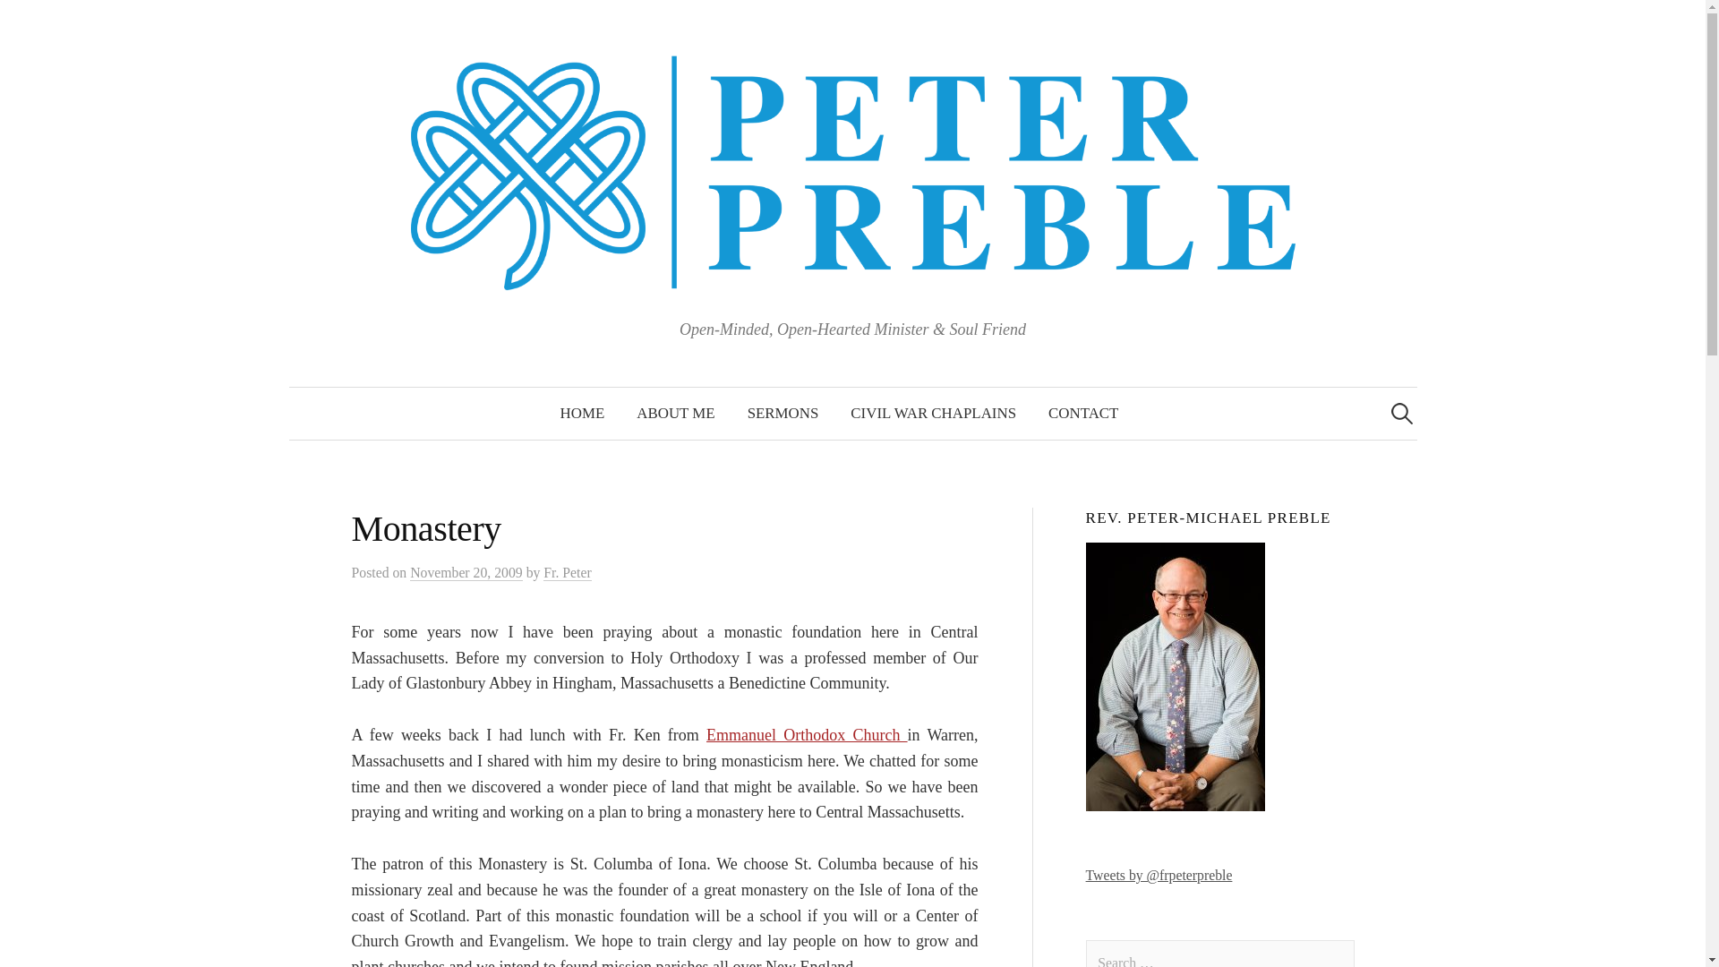 The width and height of the screenshot is (1719, 967). Describe the element at coordinates (675, 414) in the screenshot. I see `ABOUT ME` at that location.